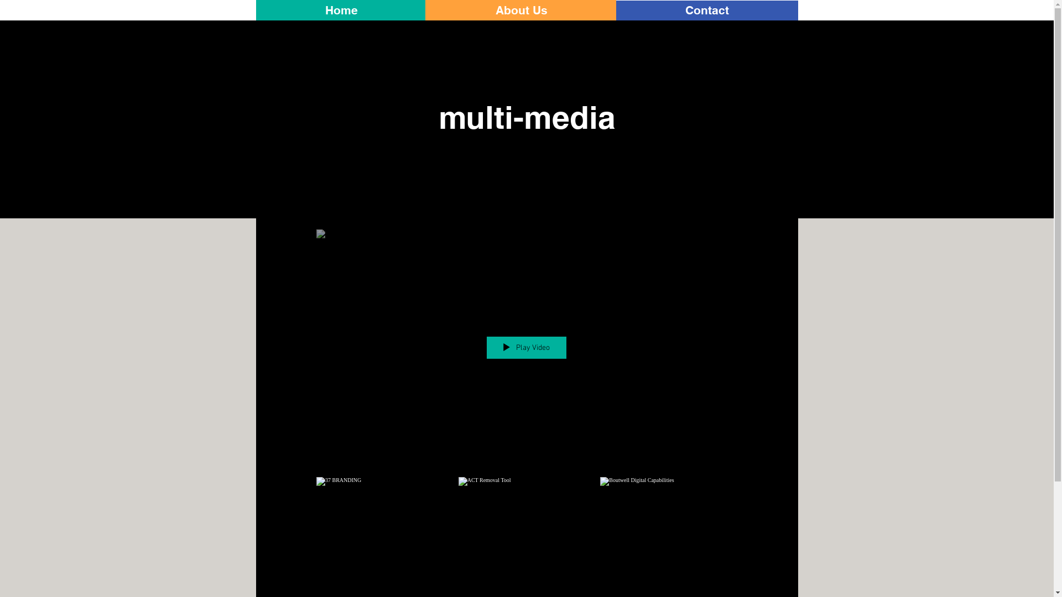 The height and width of the screenshot is (597, 1062). What do you see at coordinates (341, 10) in the screenshot?
I see `Home` at bounding box center [341, 10].